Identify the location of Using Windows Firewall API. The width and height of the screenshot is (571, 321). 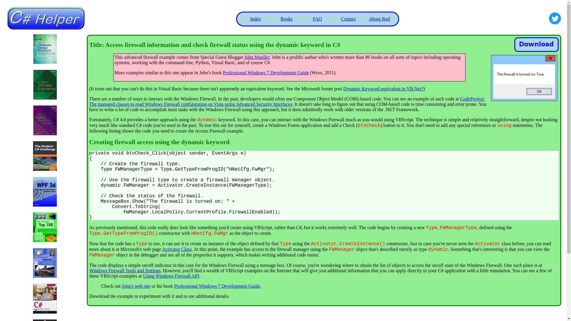
(171, 276).